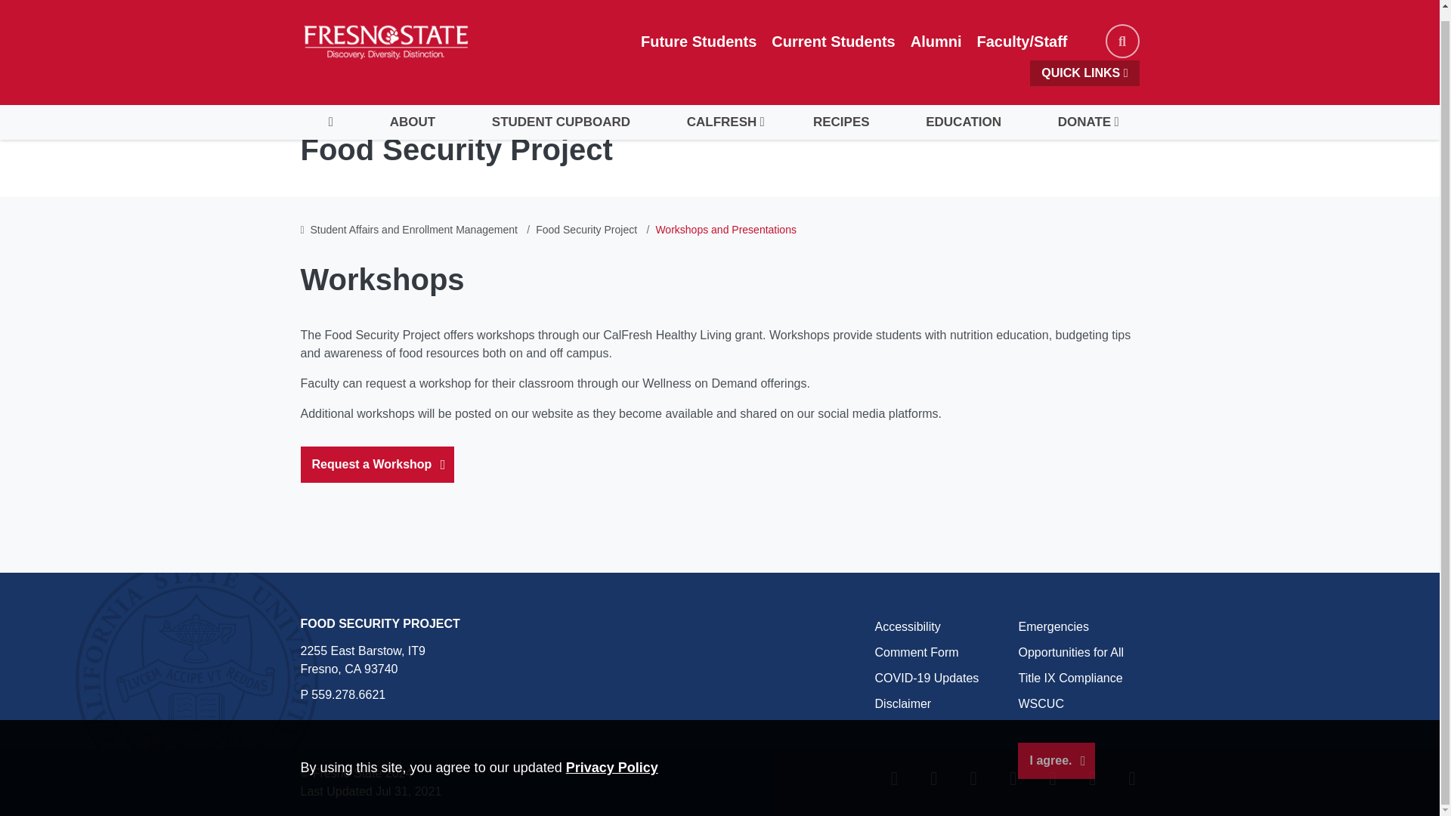  Describe the element at coordinates (612, 757) in the screenshot. I see `Privacy Policy` at that location.